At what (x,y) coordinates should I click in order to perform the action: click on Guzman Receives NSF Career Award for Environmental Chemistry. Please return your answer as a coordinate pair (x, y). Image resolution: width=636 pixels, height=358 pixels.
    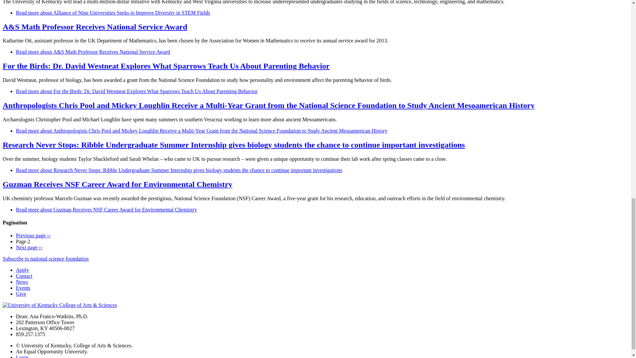
    Looking at the image, I should click on (107, 209).